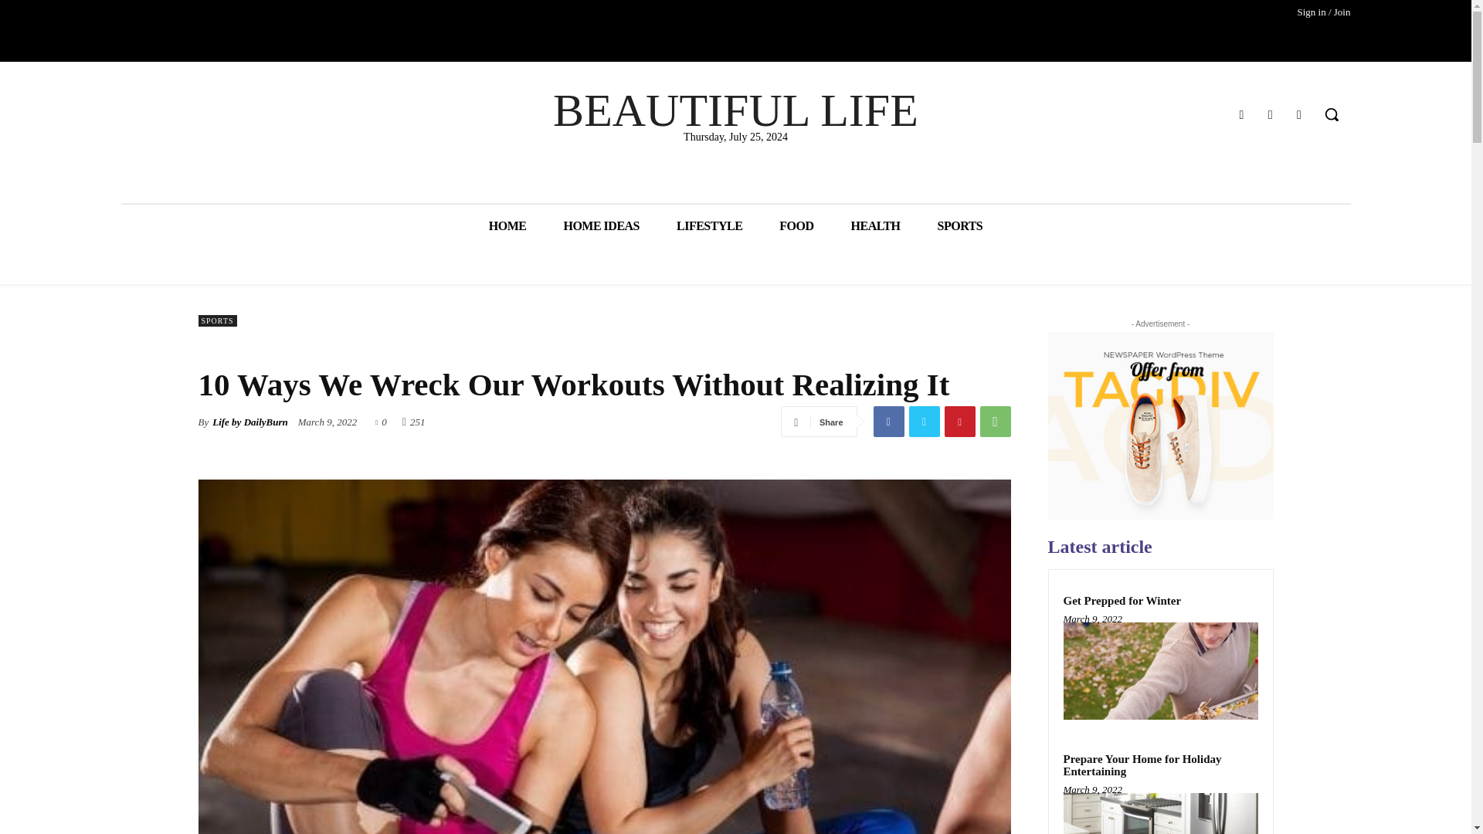 Image resolution: width=1483 pixels, height=834 pixels. I want to click on 0, so click(381, 420).